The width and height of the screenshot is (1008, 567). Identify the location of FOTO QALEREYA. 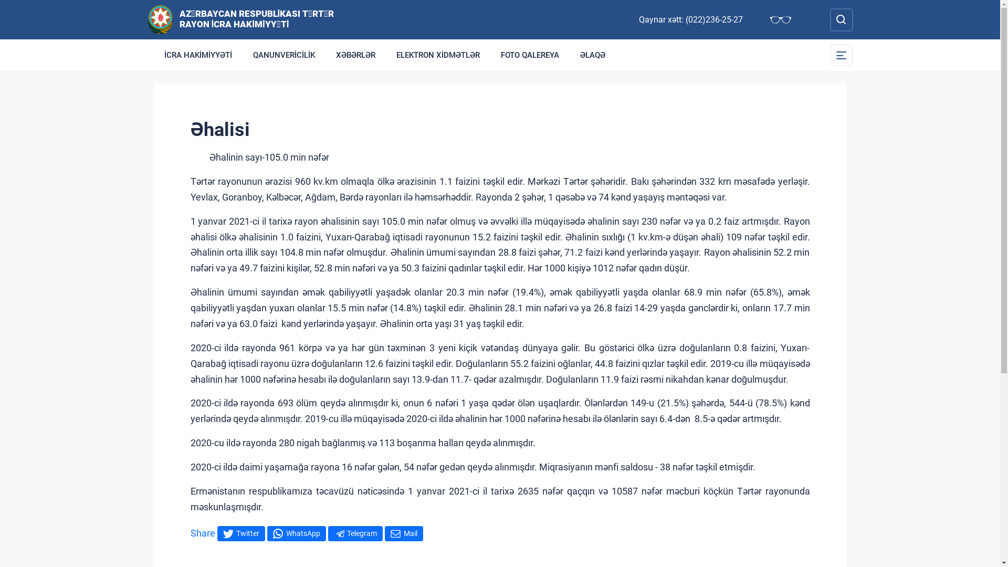
(530, 55).